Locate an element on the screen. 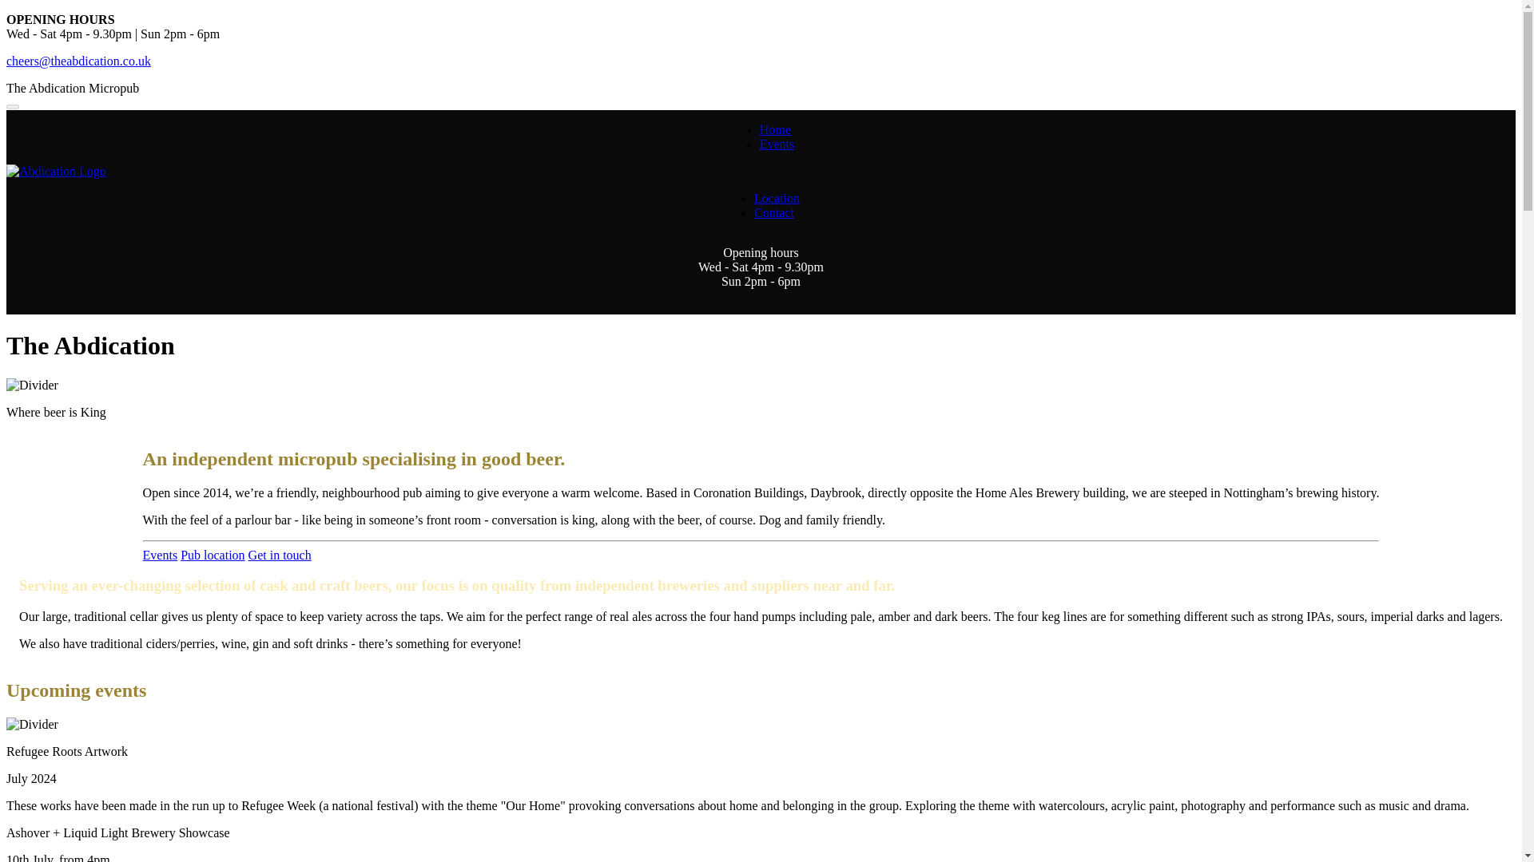 The width and height of the screenshot is (1534, 862). Contact is located at coordinates (774, 212).